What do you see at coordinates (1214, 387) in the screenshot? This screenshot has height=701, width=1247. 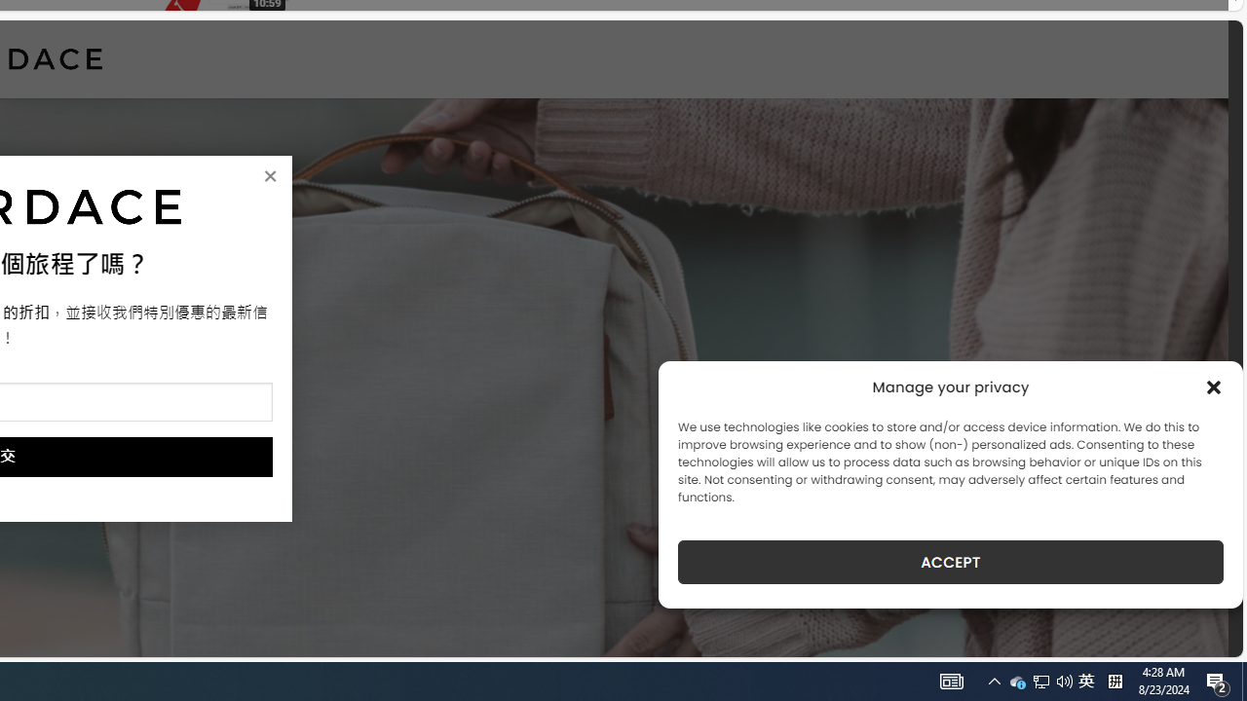 I see `Class: cmplz-close` at bounding box center [1214, 387].